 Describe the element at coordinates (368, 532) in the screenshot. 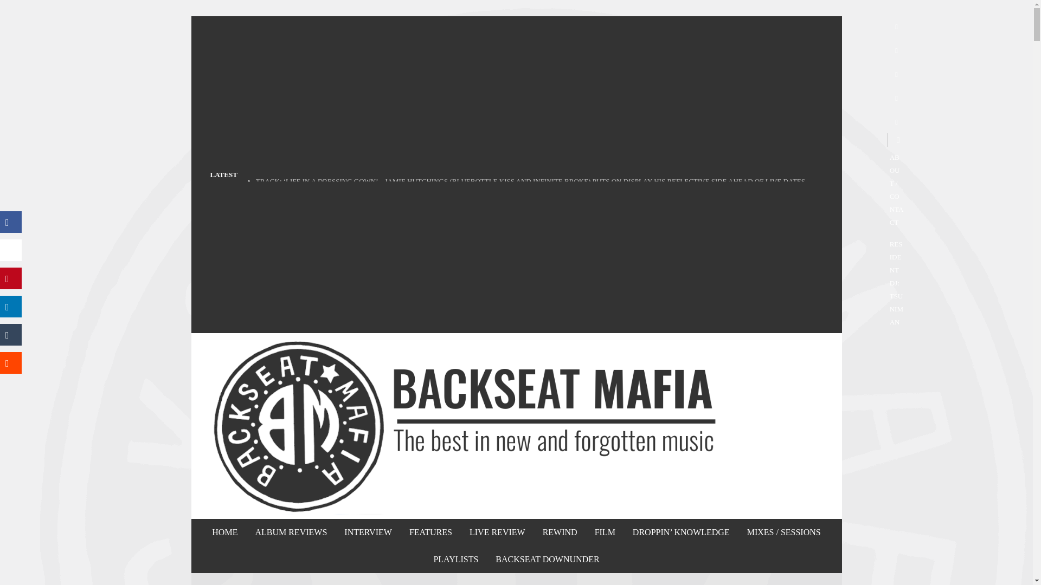

I see `INTERVIEW` at that location.